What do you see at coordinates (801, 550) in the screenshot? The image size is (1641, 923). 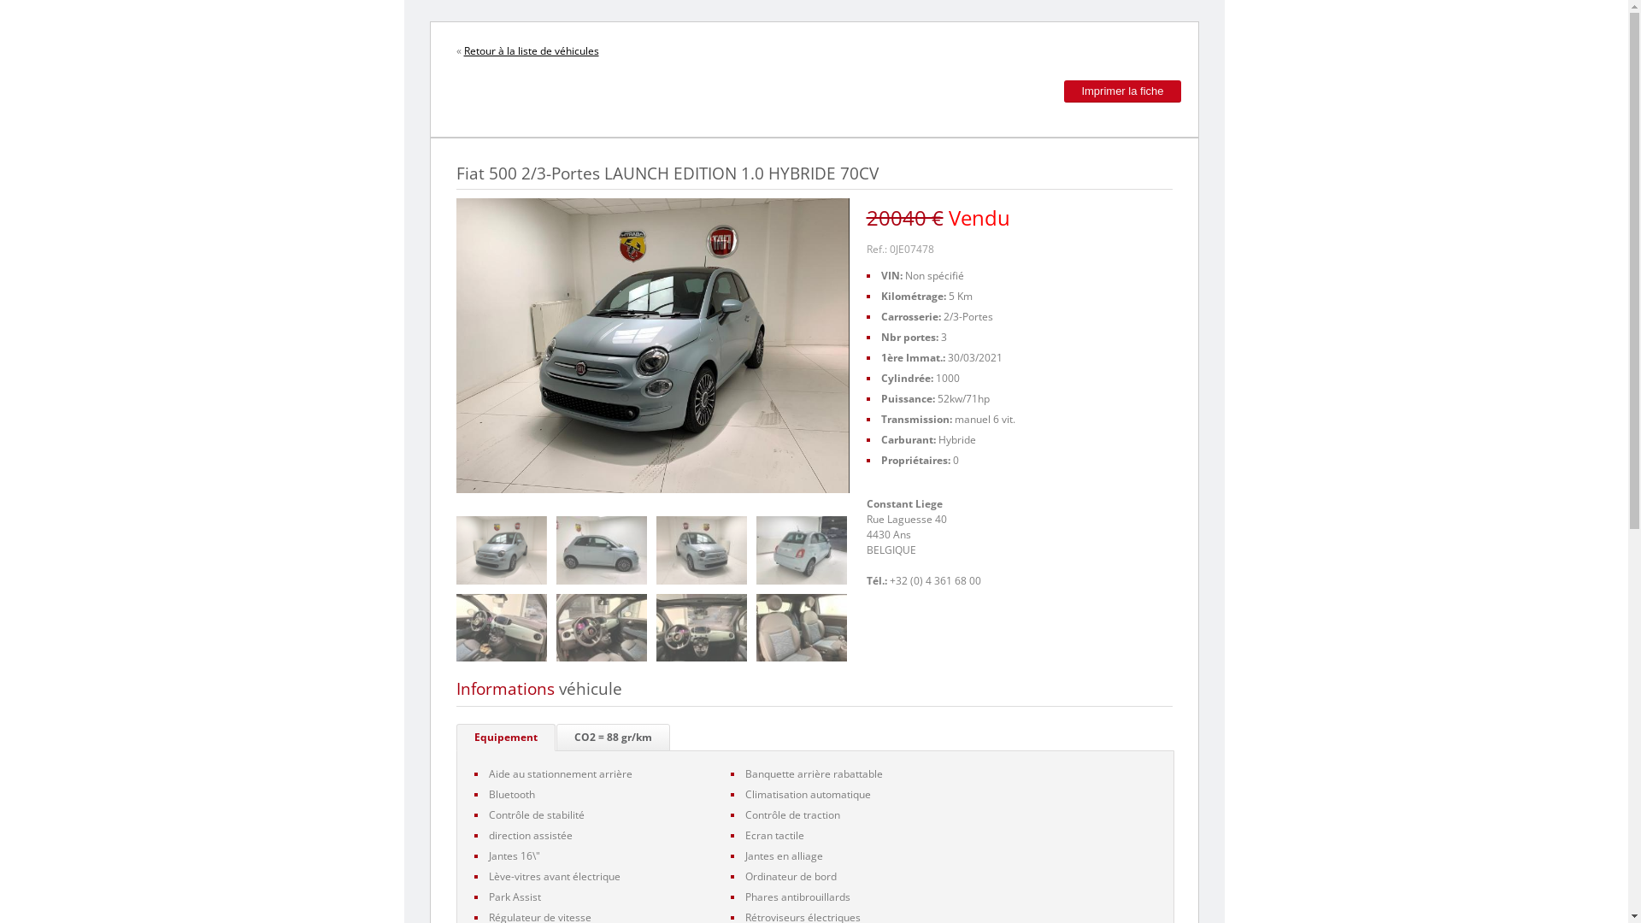 I see `Fiat 500 2/3-Portes LAUNCH EDITION 1.0 HYBRIDE 70CV` at bounding box center [801, 550].